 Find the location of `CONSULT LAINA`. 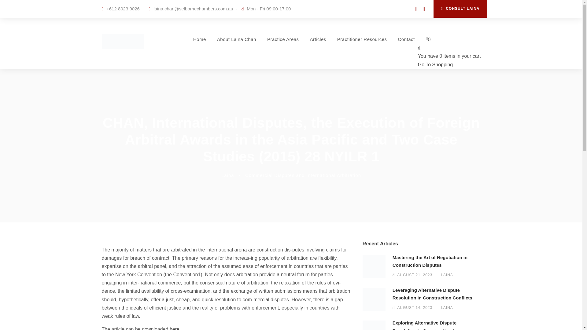

CONSULT LAINA is located at coordinates (460, 9).